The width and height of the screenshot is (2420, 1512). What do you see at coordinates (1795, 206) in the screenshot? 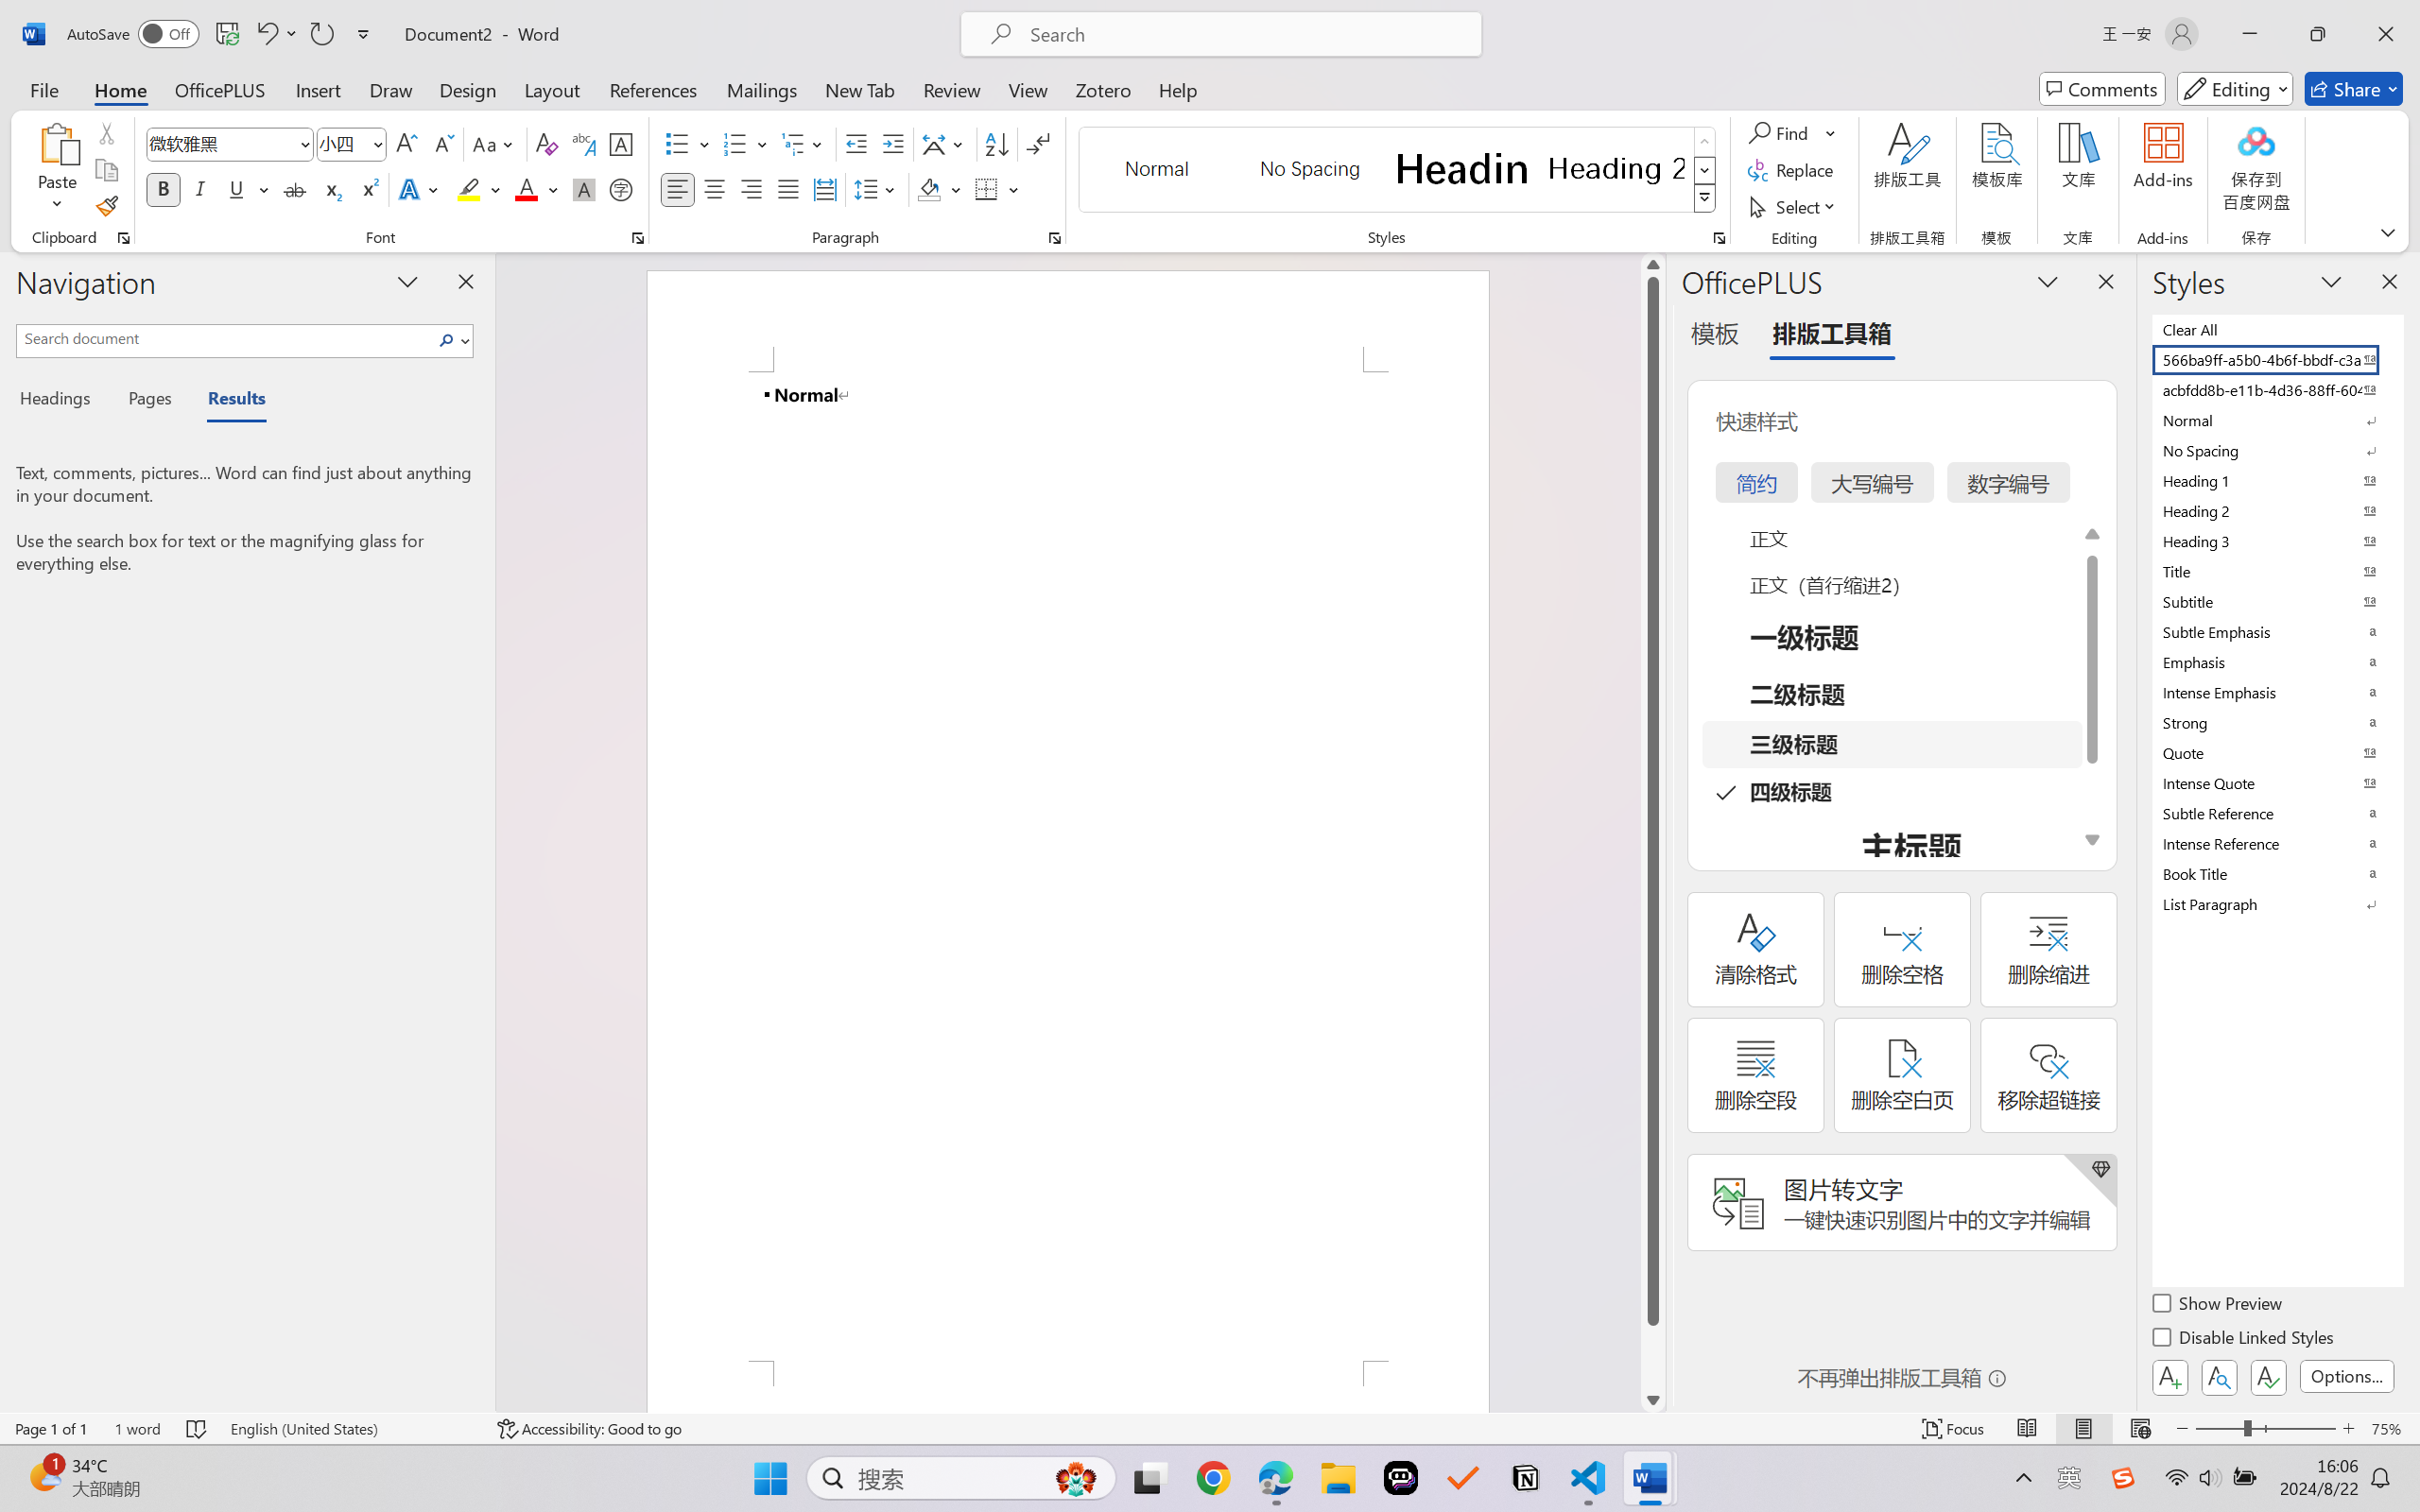
I see `Select` at bounding box center [1795, 206].